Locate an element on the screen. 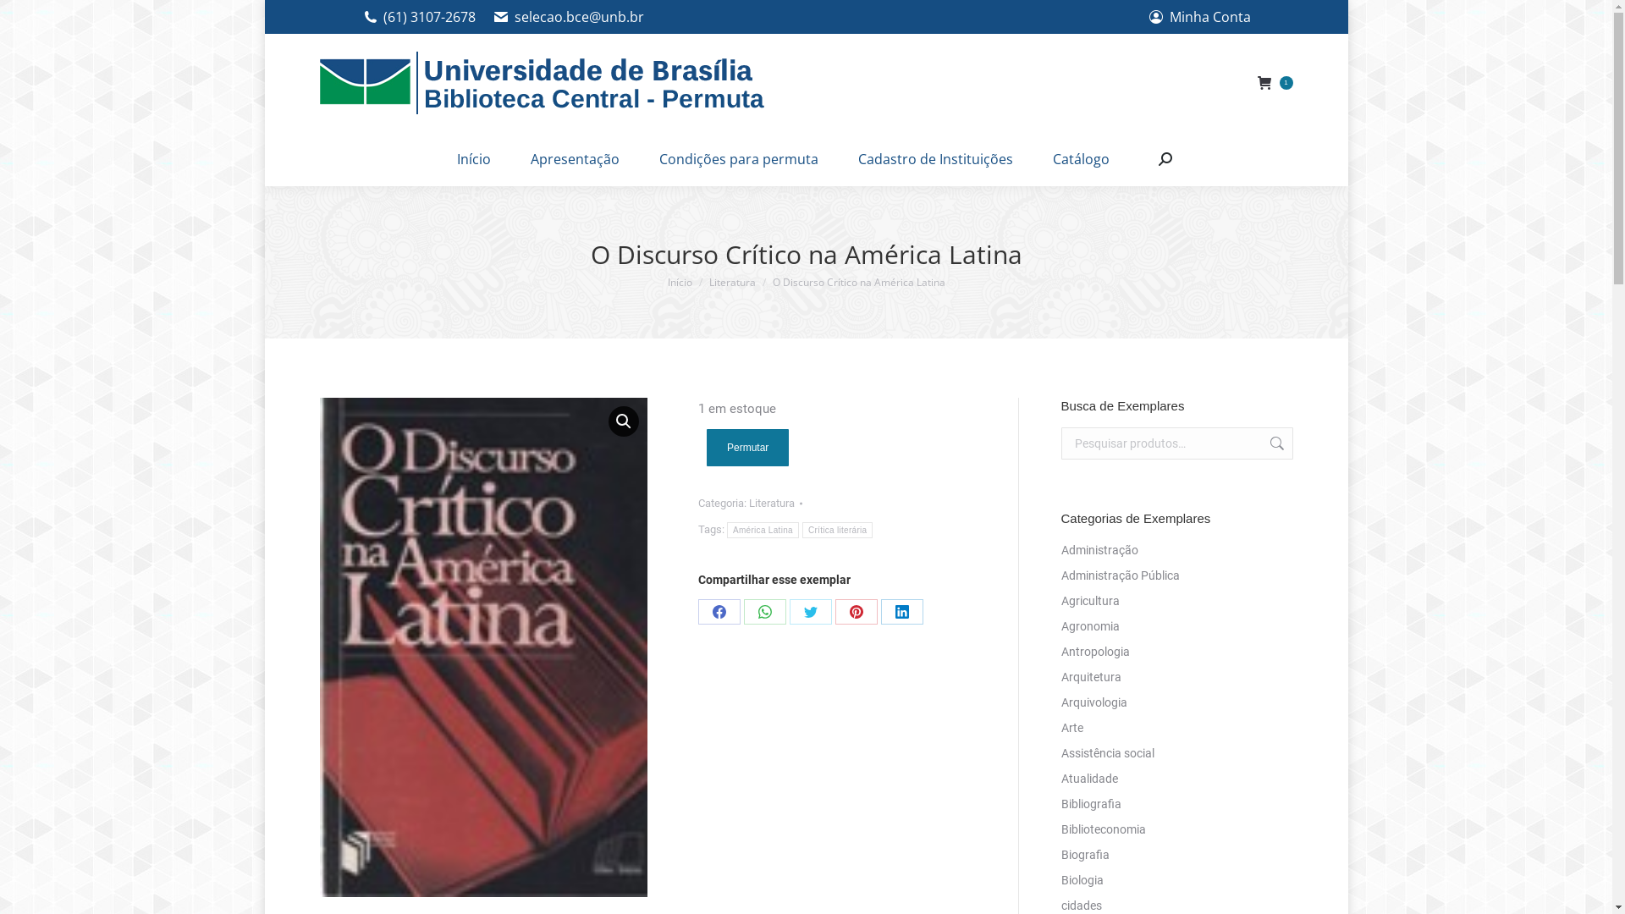 Image resolution: width=1625 pixels, height=914 pixels. Atualidade is located at coordinates (1090, 779).